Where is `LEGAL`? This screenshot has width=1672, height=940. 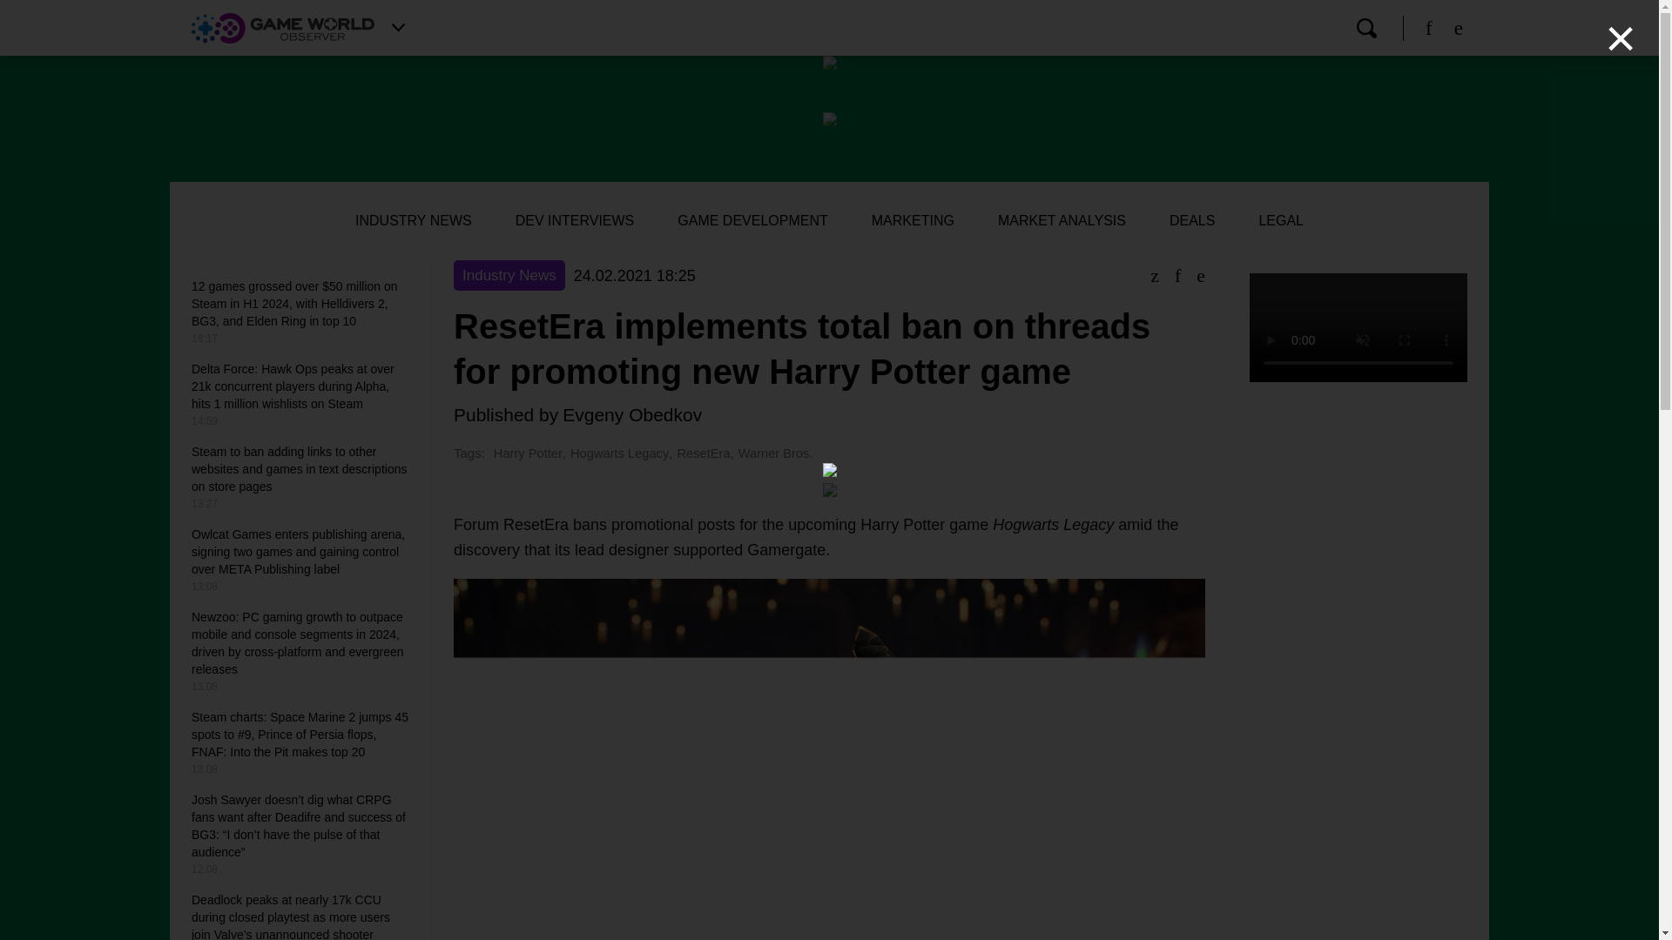
LEGAL is located at coordinates (1281, 221).